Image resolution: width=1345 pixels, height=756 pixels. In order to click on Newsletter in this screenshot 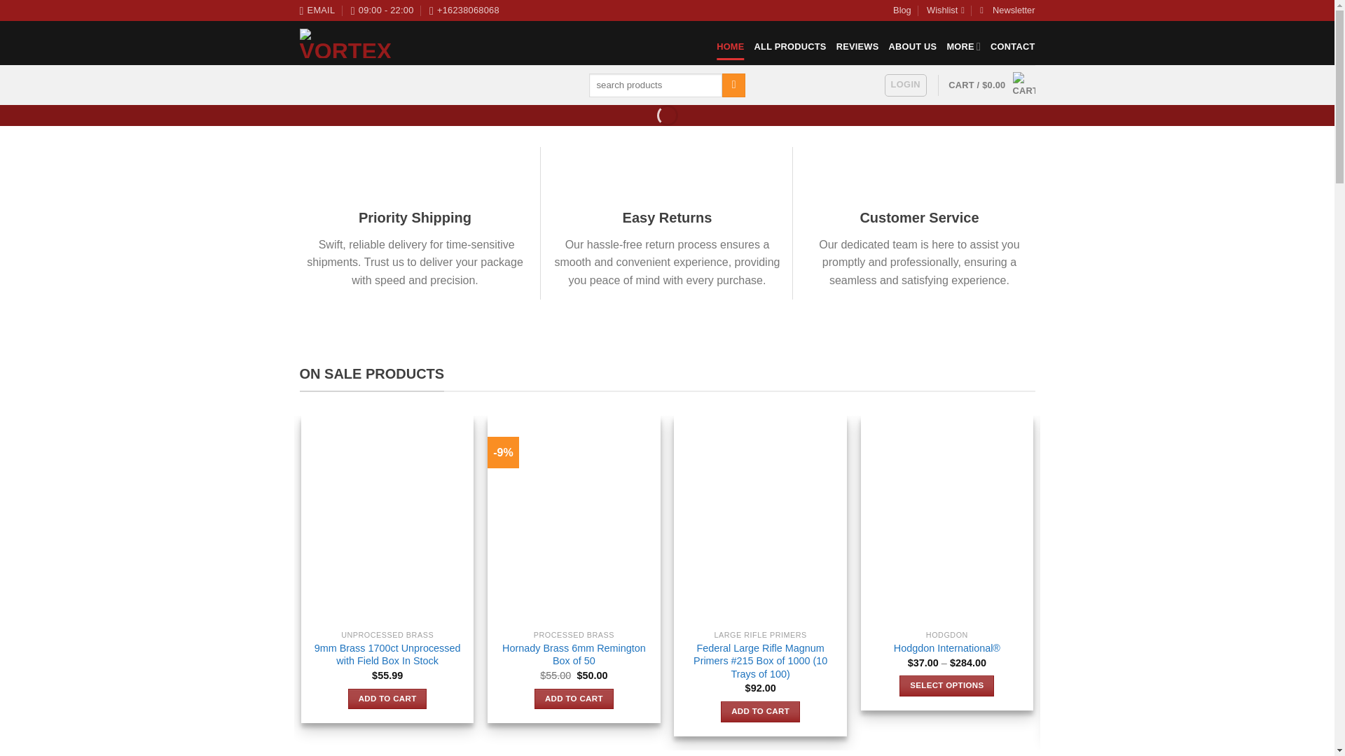, I will do `click(1007, 10)`.